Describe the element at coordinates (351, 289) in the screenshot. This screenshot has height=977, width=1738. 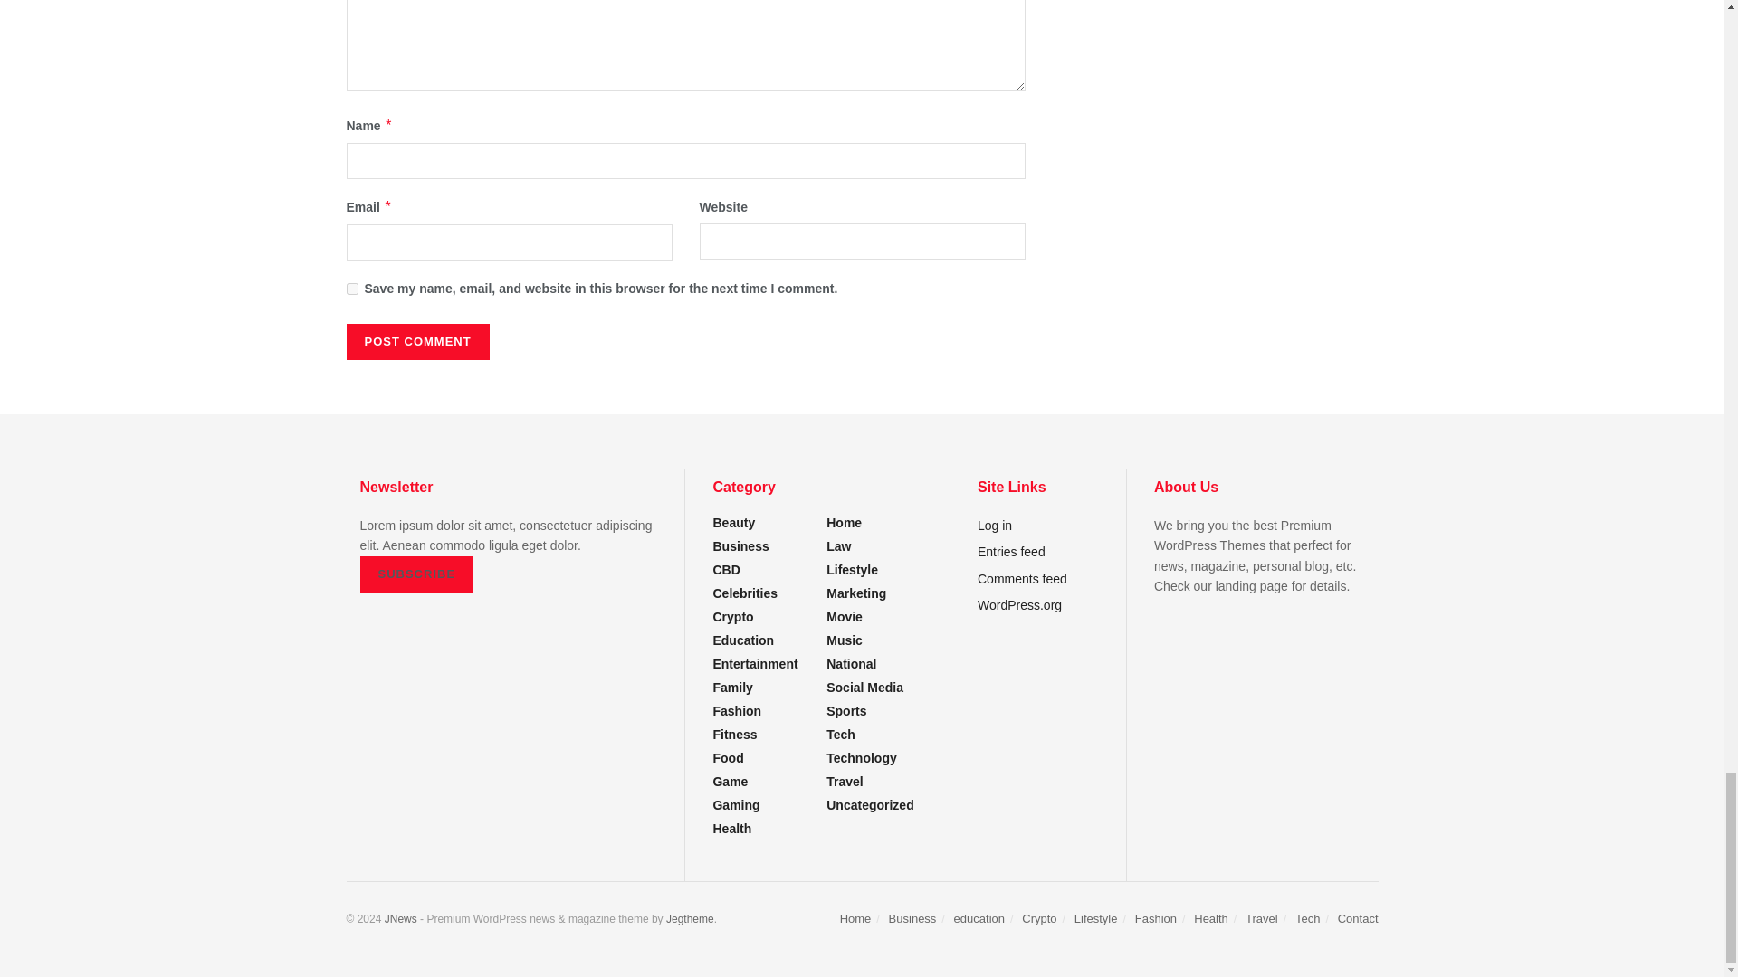
I see `yes` at that location.